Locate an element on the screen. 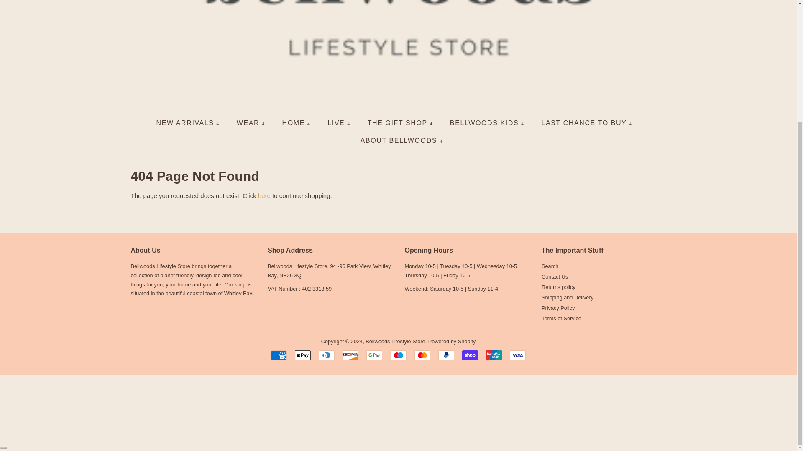 The image size is (803, 451). Mastercard is located at coordinates (422, 355).